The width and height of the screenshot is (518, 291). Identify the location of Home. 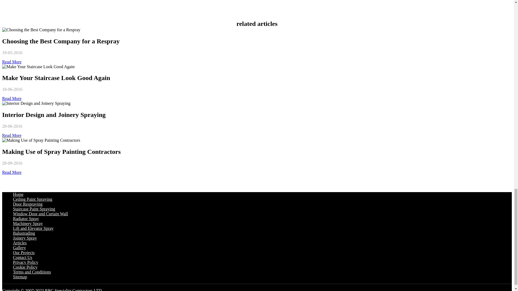
(18, 194).